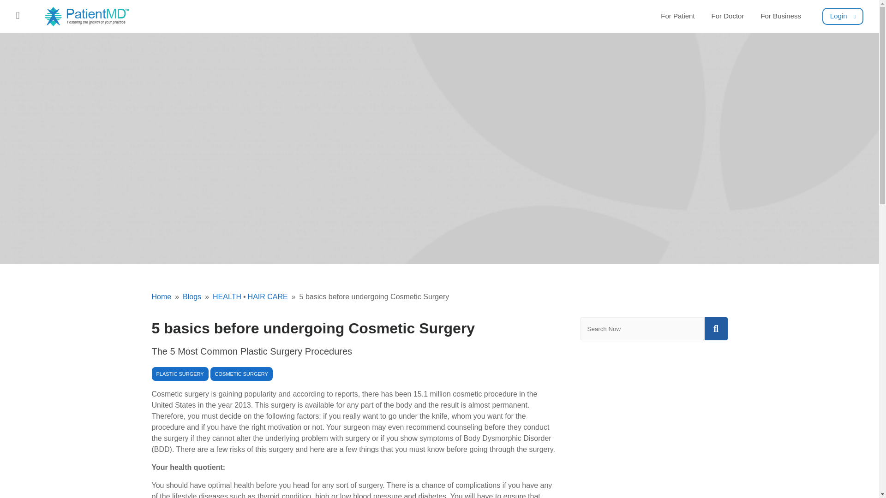 The image size is (886, 498). Describe the element at coordinates (18, 15) in the screenshot. I see `Toggle side menu` at that location.